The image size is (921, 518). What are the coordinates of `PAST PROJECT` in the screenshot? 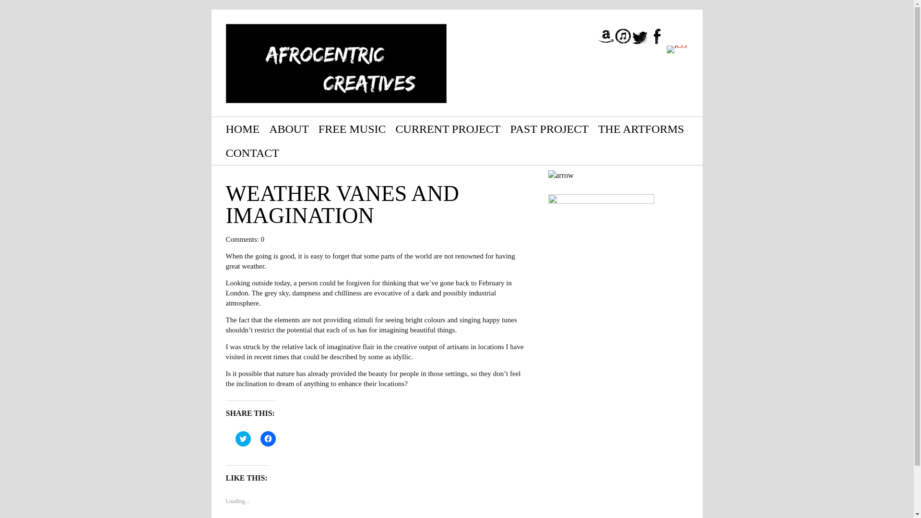 It's located at (549, 129).